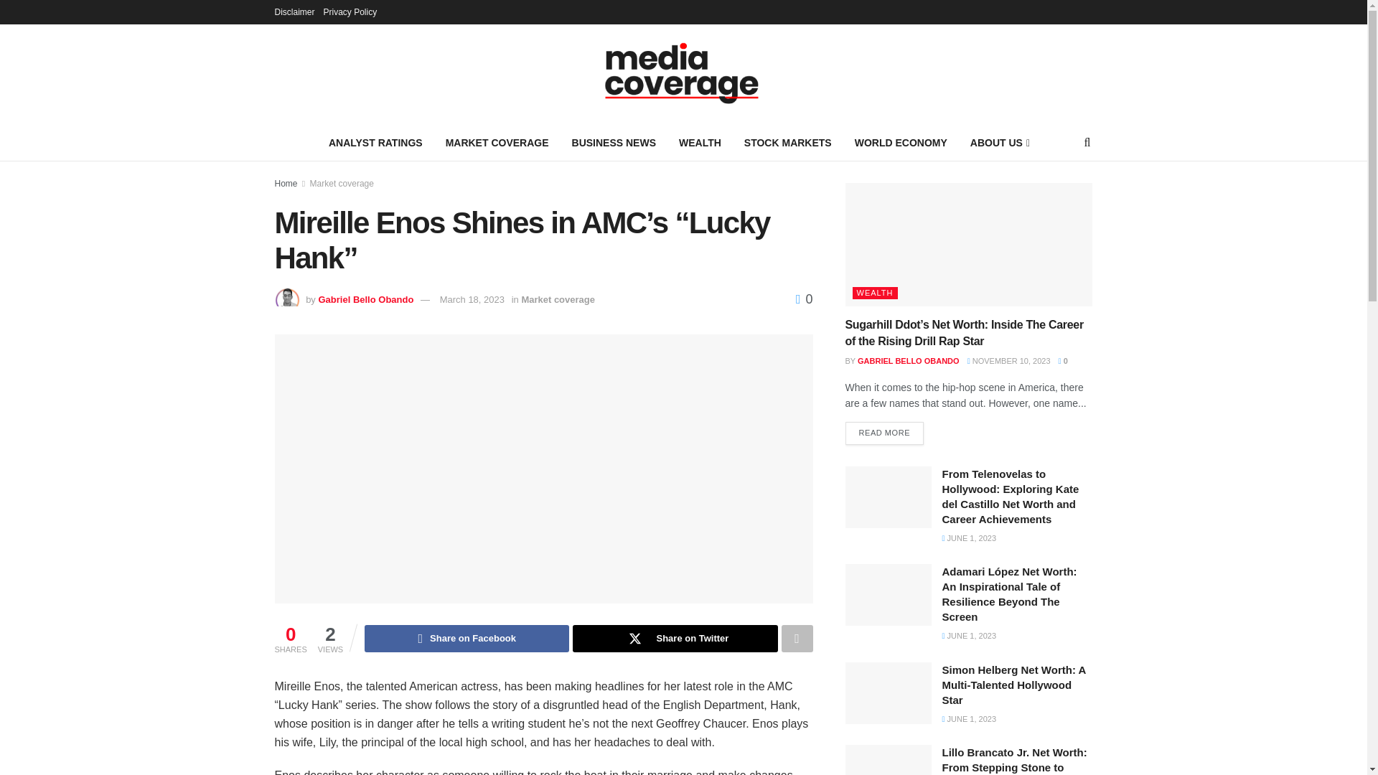  What do you see at coordinates (342, 184) in the screenshot?
I see `Market coverage` at bounding box center [342, 184].